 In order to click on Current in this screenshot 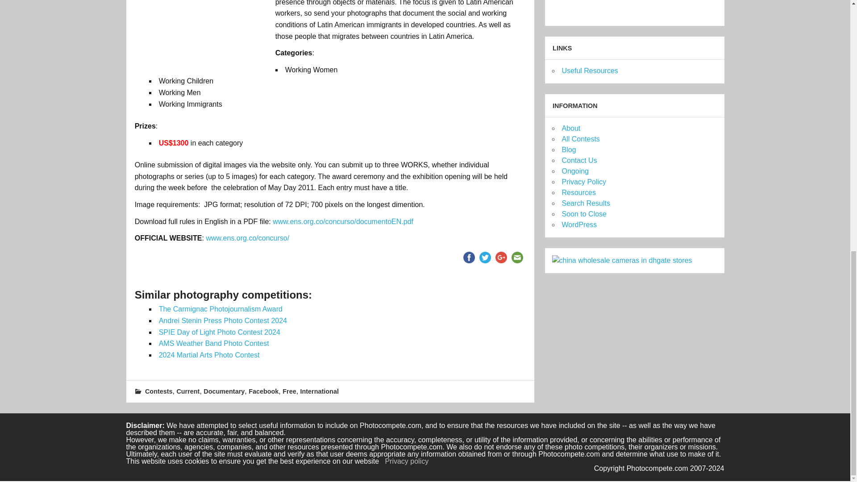, I will do `click(188, 391)`.